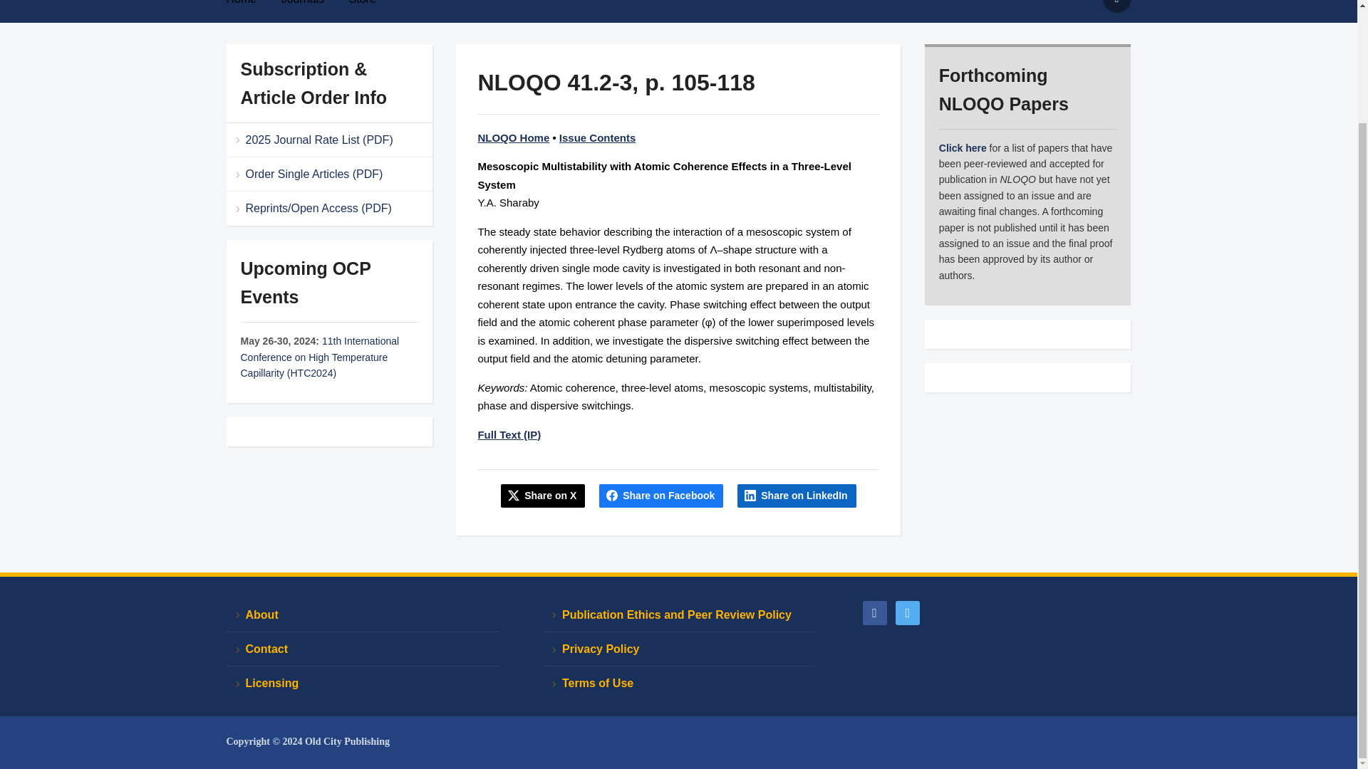 The height and width of the screenshot is (769, 1368). What do you see at coordinates (252, 7) in the screenshot?
I see `Home` at bounding box center [252, 7].